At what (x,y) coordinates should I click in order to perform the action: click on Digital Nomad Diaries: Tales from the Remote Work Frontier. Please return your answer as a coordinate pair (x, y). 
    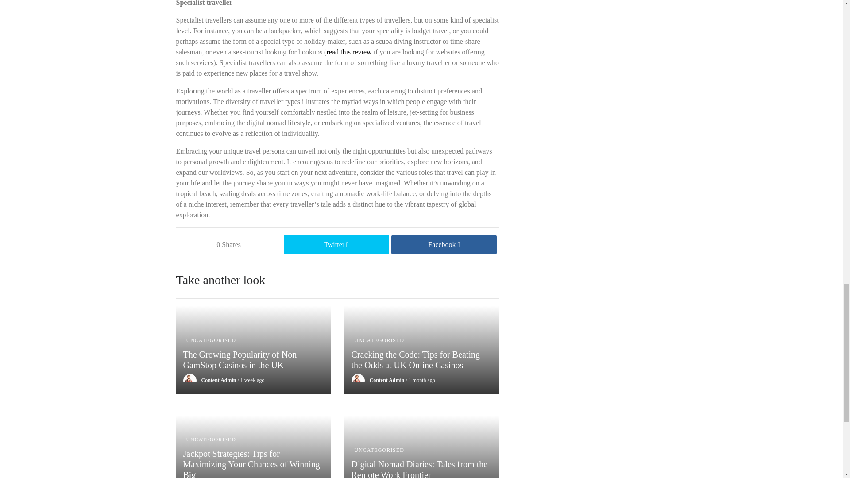
    Looking at the image, I should click on (421, 468).